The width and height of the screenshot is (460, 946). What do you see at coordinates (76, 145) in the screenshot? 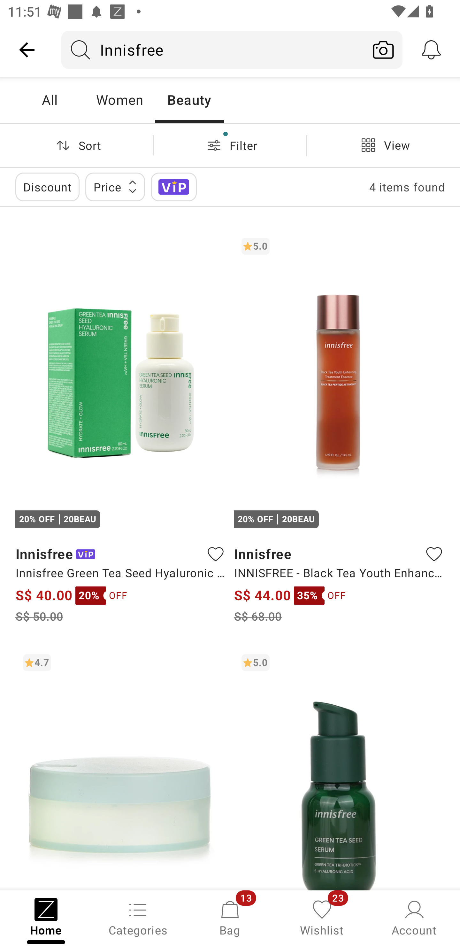
I see `Sort` at bounding box center [76, 145].